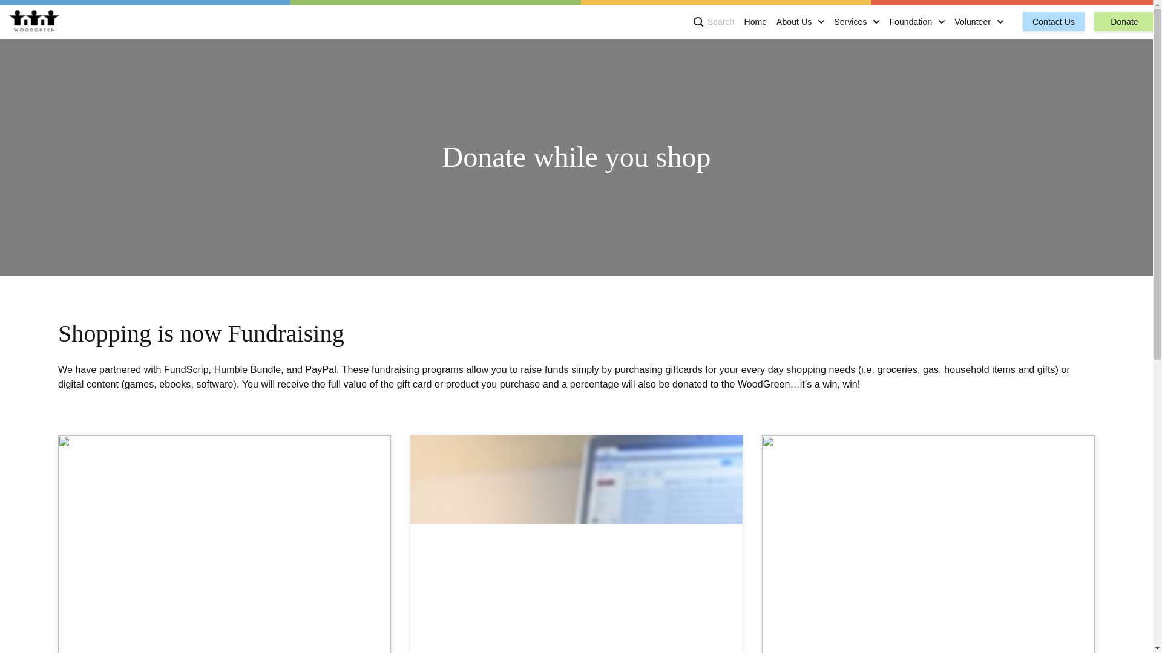  What do you see at coordinates (755, 21) in the screenshot?
I see `Home` at bounding box center [755, 21].